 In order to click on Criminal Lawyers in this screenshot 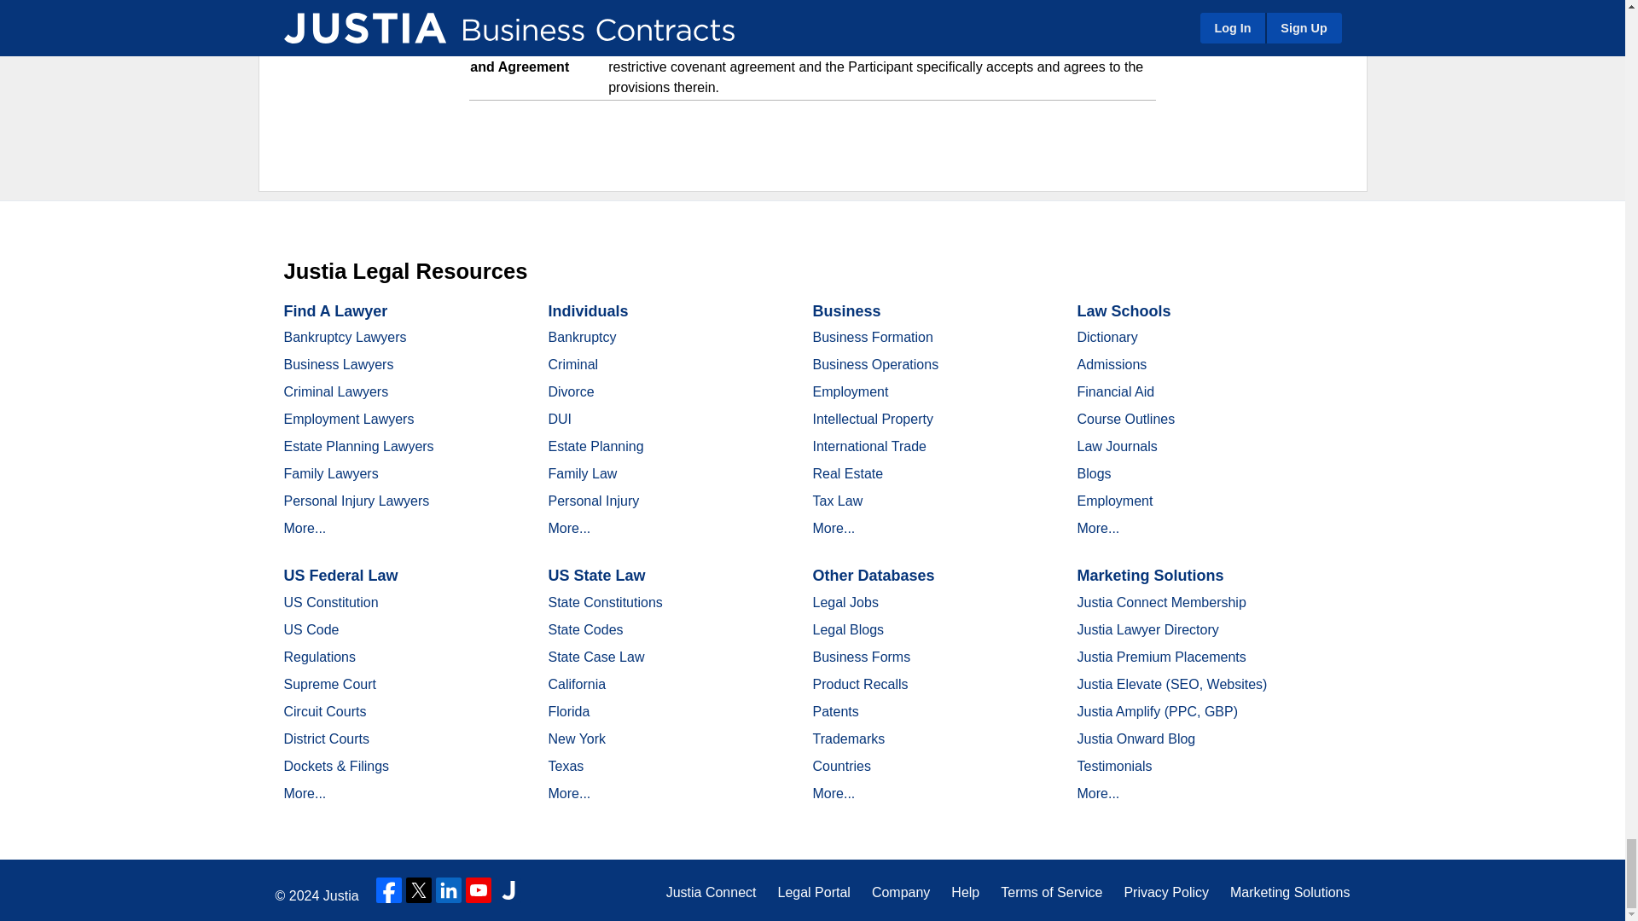, I will do `click(336, 391)`.